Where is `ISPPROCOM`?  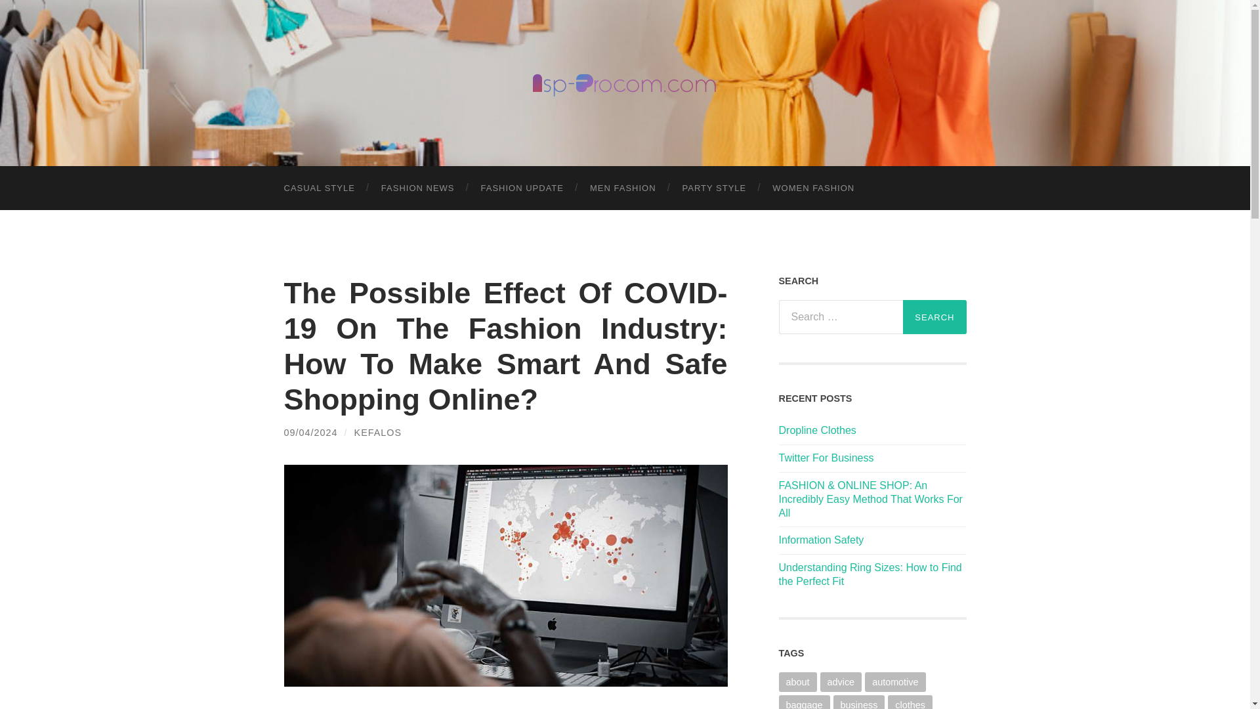 ISPPROCOM is located at coordinates (625, 81).